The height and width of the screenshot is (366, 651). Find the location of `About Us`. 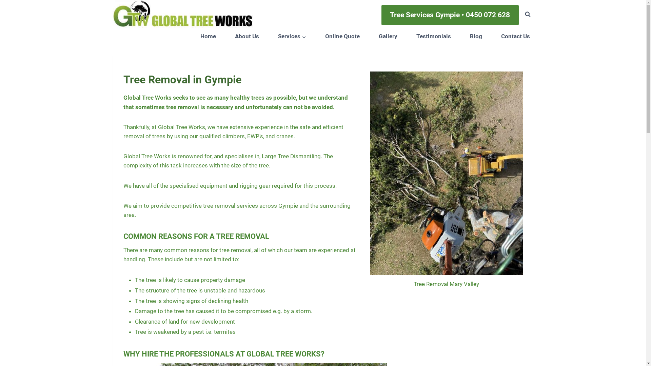

About Us is located at coordinates (247, 37).